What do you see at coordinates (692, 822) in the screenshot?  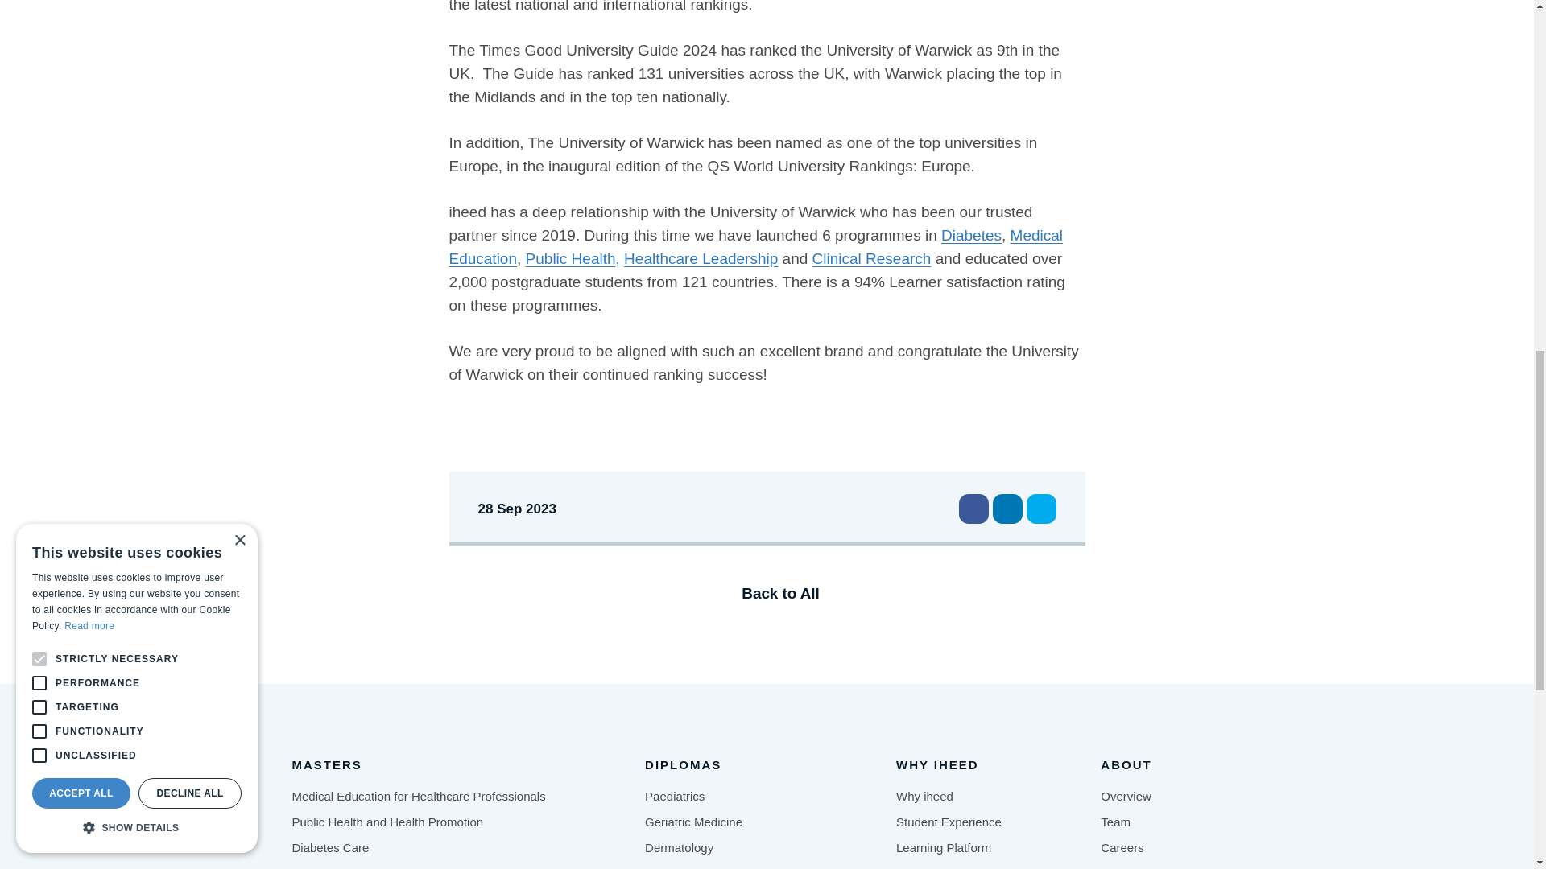 I see `Geriatric Medicine` at bounding box center [692, 822].